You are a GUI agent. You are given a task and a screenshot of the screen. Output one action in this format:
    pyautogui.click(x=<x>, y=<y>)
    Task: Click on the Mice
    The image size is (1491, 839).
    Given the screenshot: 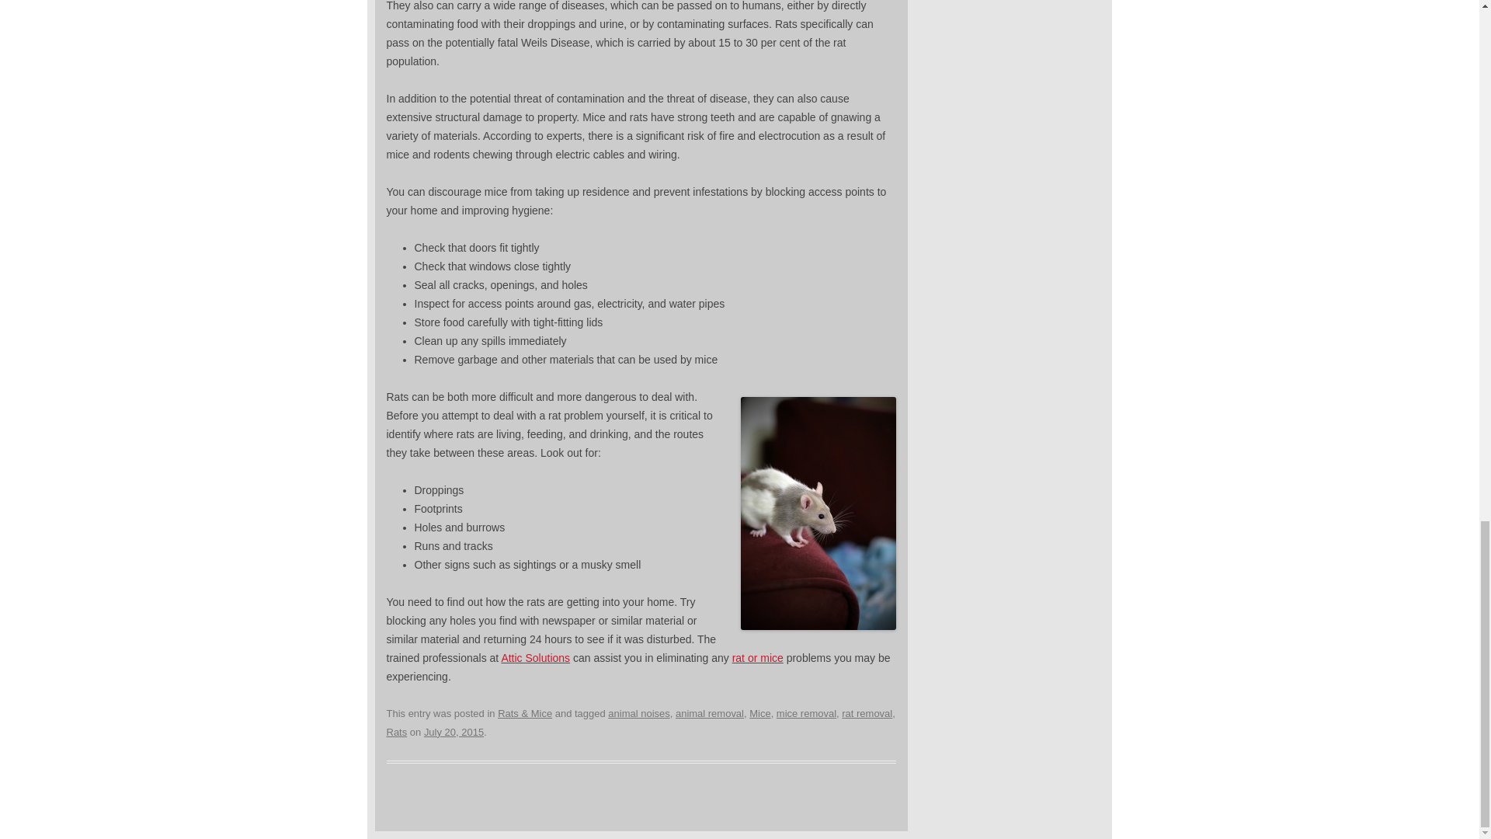 What is the action you would take?
    pyautogui.click(x=759, y=713)
    